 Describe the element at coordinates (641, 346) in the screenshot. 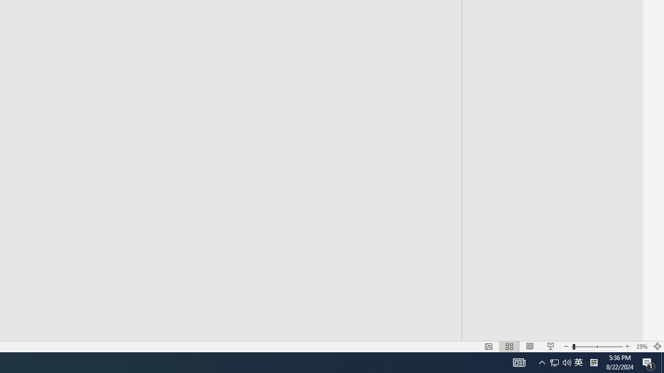

I see `Zoom 25%` at that location.